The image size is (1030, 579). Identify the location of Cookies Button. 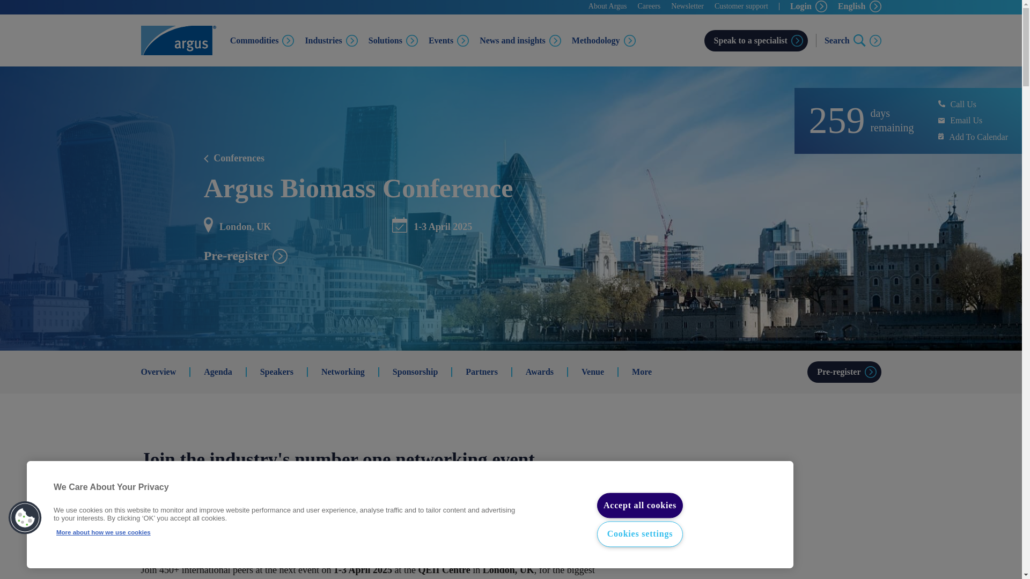
(26, 518).